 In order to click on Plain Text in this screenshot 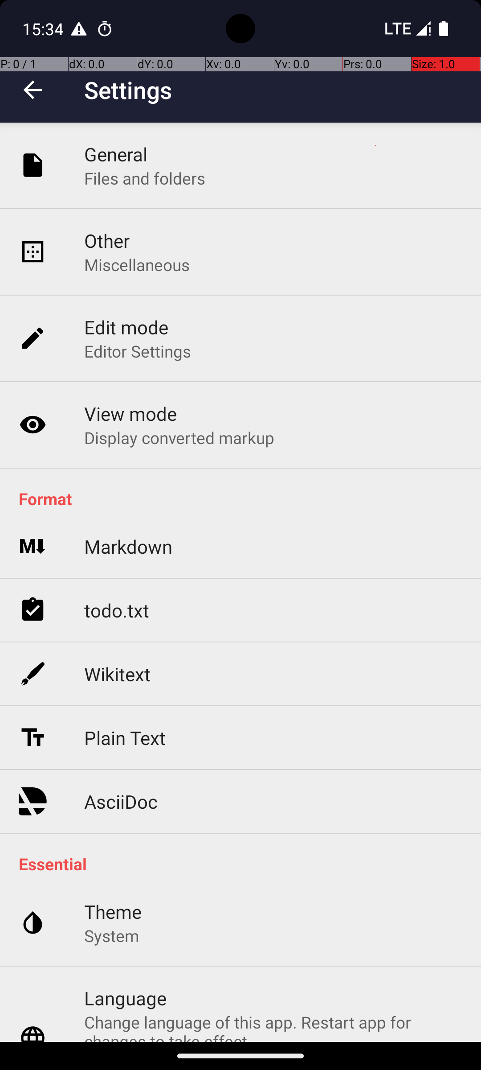, I will do `click(125, 737)`.